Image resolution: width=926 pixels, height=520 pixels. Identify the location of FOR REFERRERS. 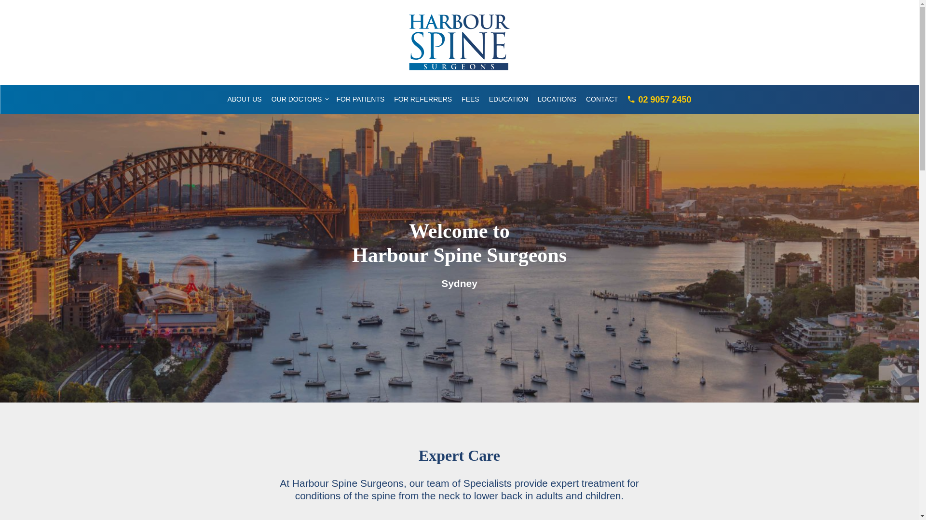
(423, 99).